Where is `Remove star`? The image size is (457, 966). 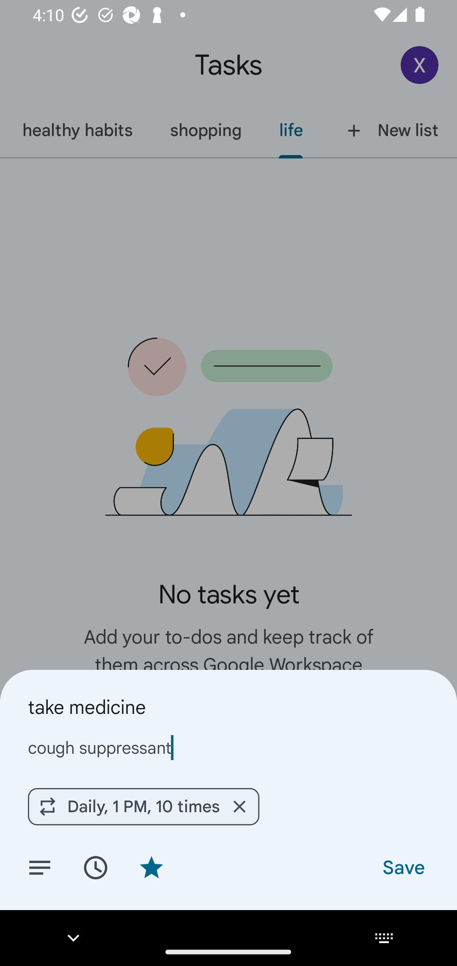
Remove star is located at coordinates (151, 867).